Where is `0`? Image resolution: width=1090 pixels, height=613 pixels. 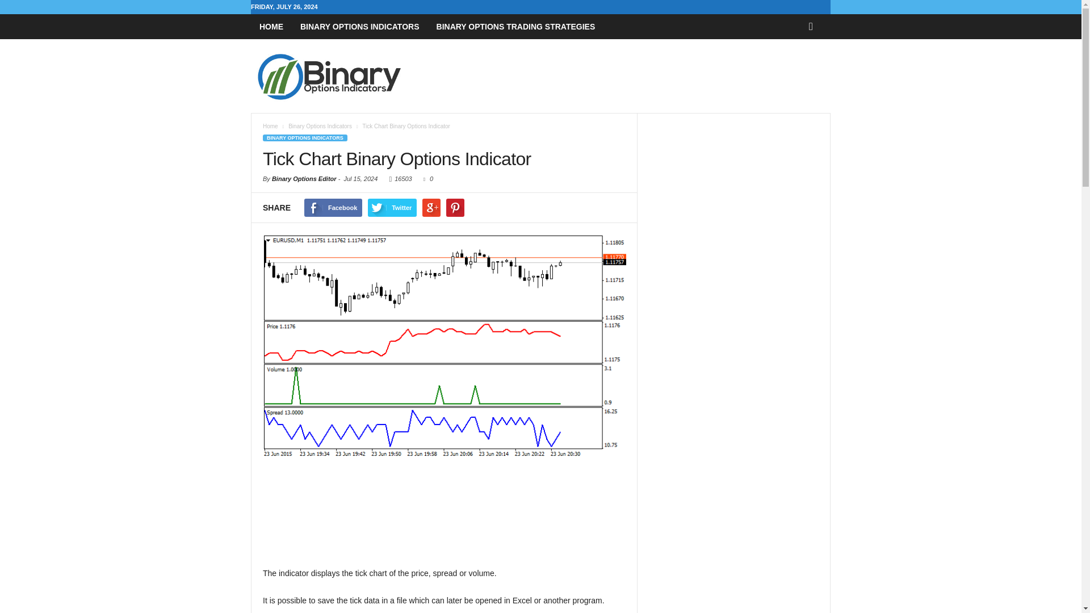 0 is located at coordinates (426, 178).